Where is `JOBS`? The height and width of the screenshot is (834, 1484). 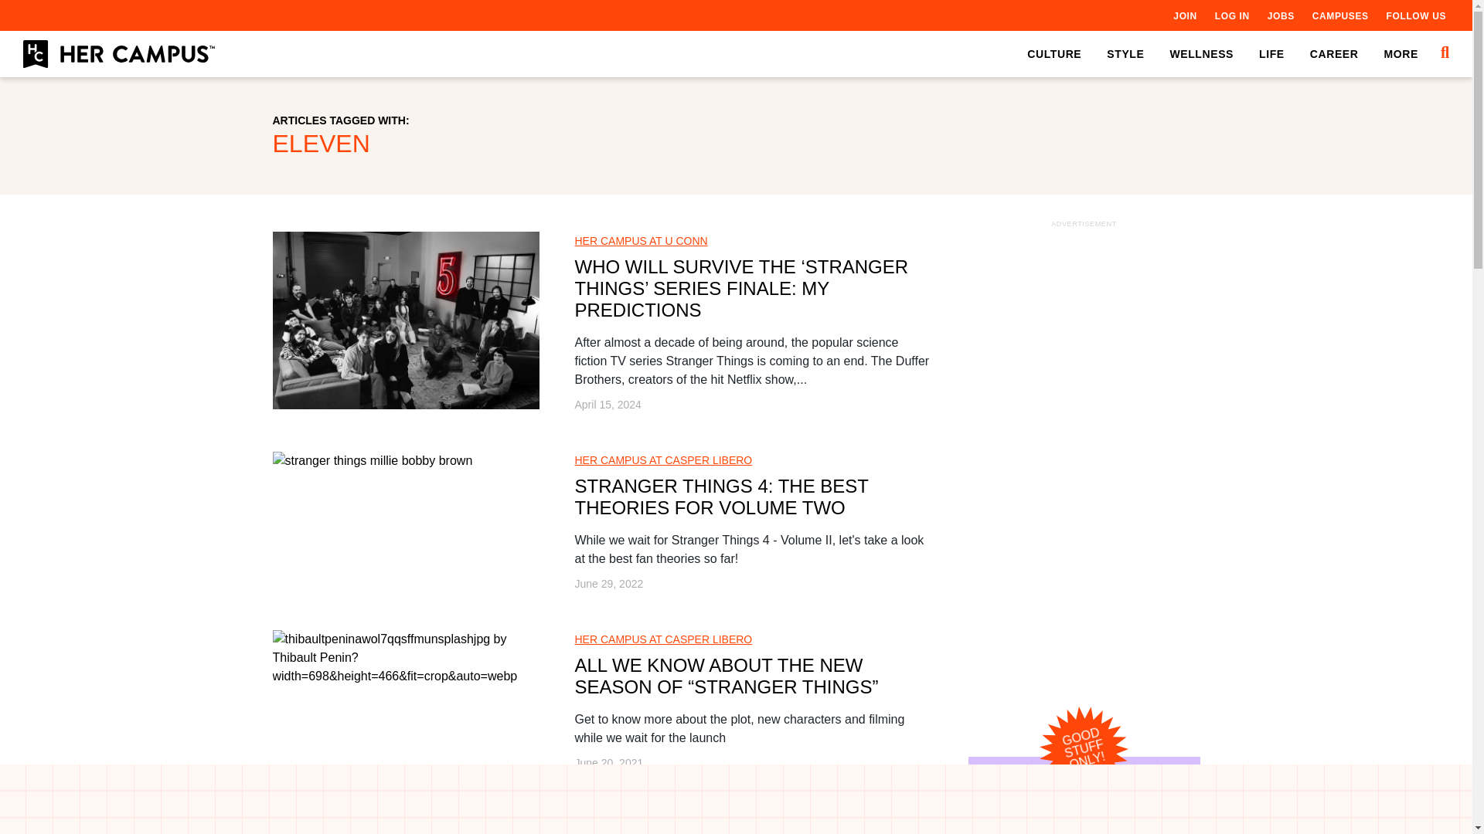 JOBS is located at coordinates (1280, 15).